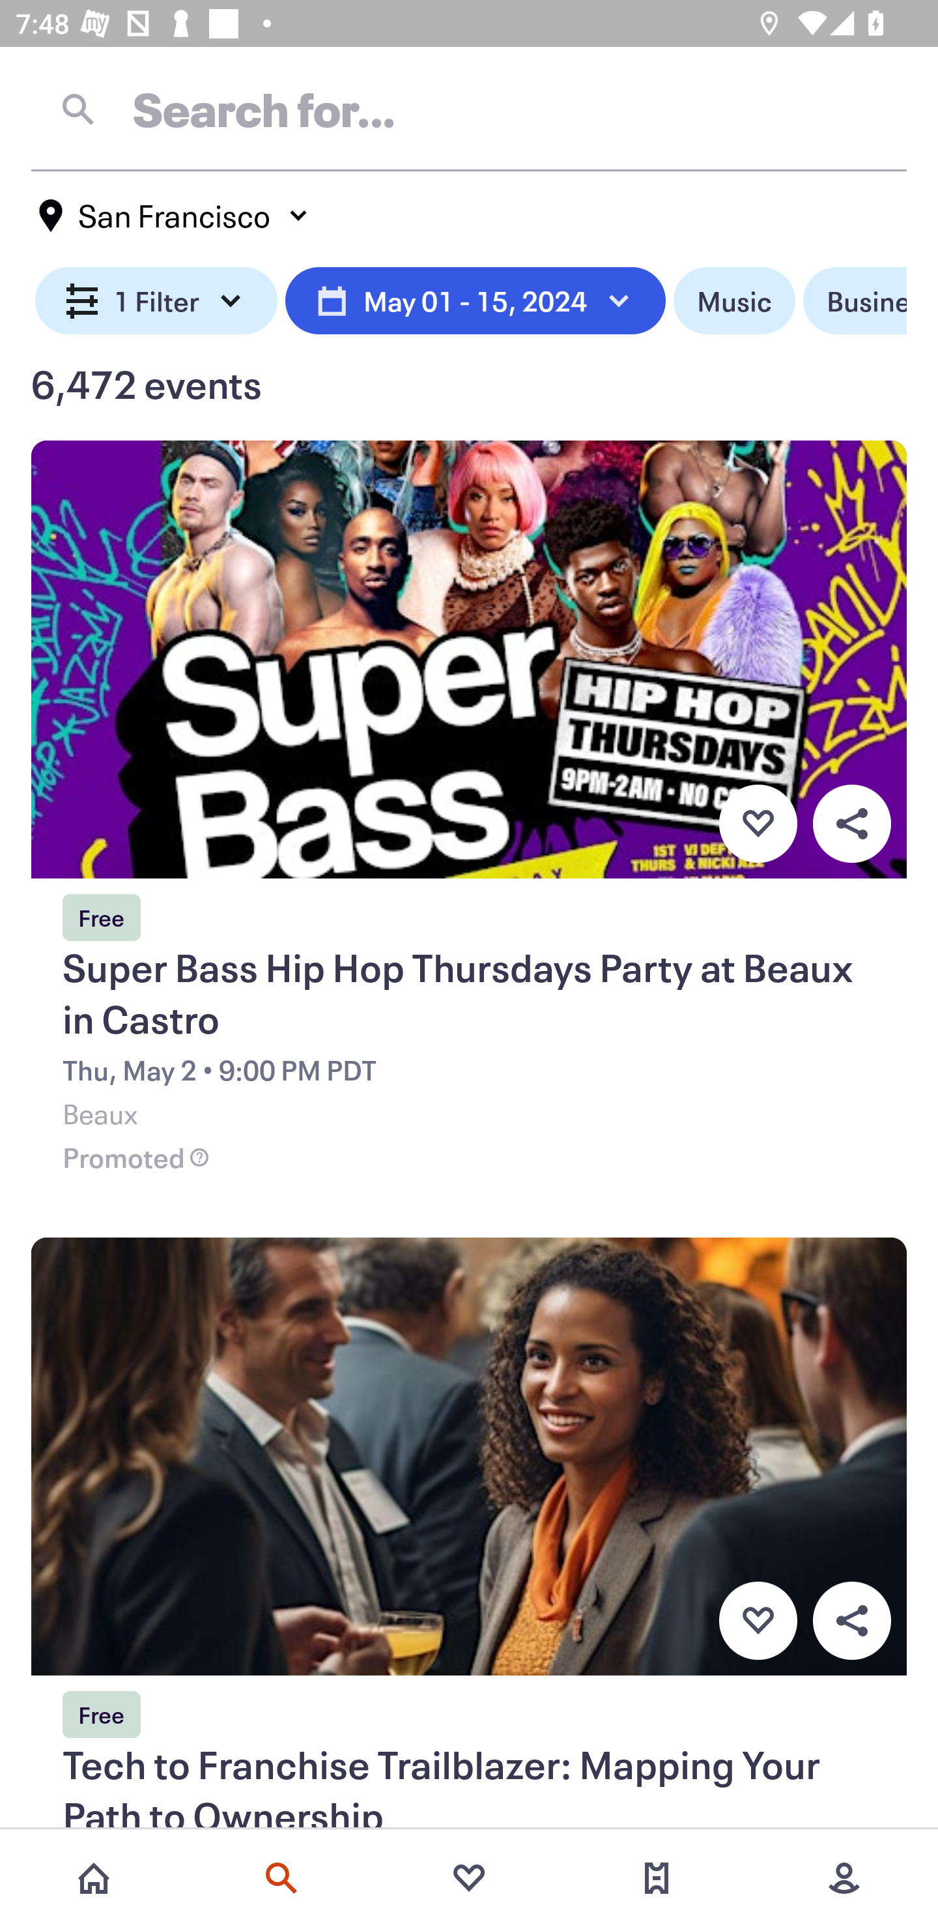 This screenshot has width=938, height=1929. What do you see at coordinates (855, 301) in the screenshot?
I see `Business` at bounding box center [855, 301].